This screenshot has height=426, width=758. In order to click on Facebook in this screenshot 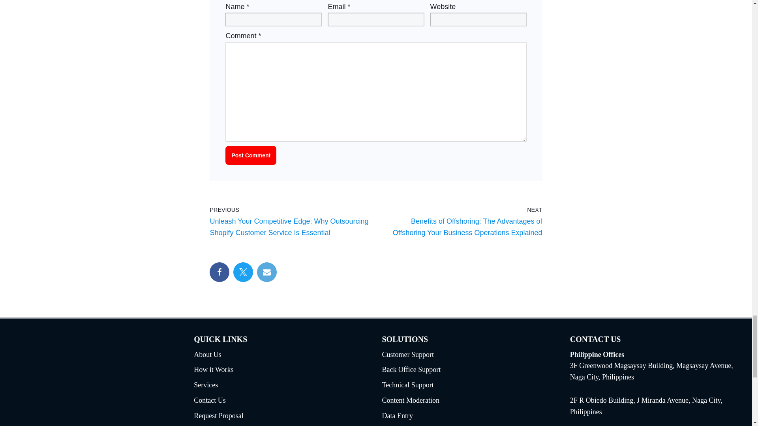, I will do `click(220, 272)`.